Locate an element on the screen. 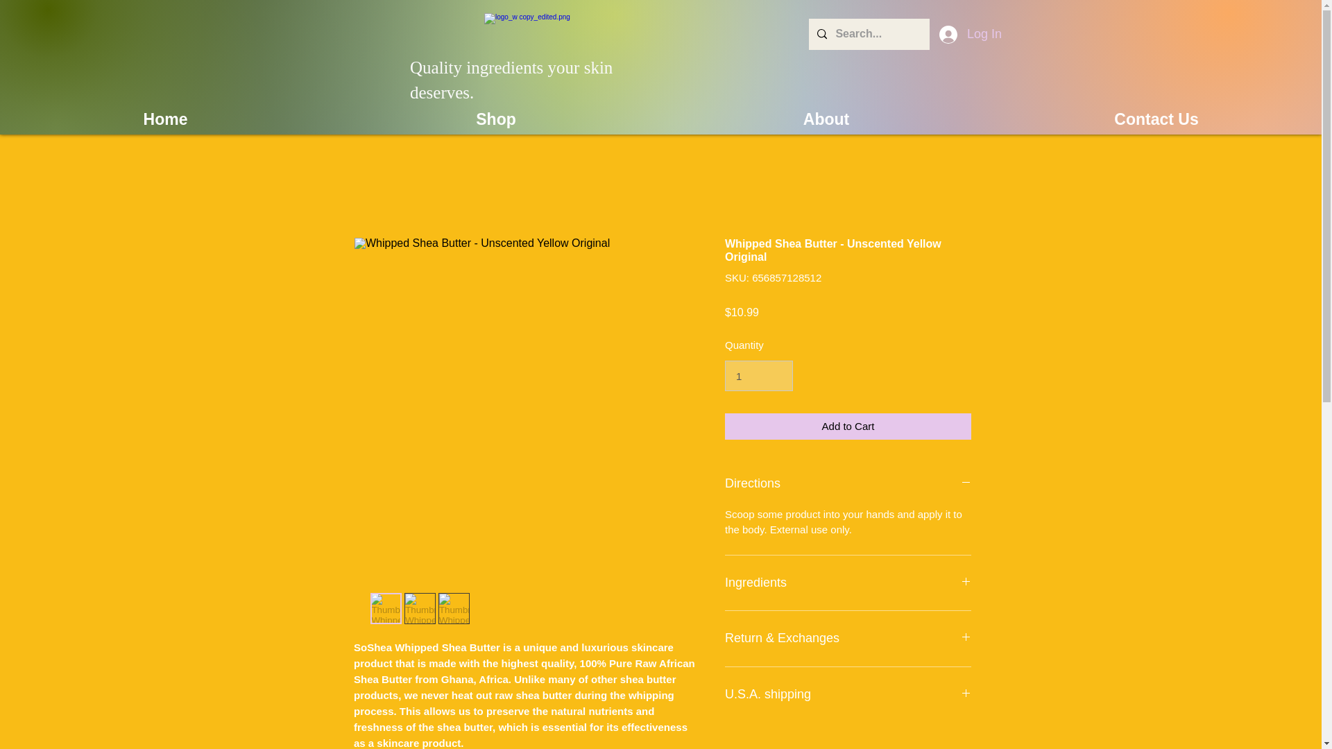  Directions is located at coordinates (848, 483).